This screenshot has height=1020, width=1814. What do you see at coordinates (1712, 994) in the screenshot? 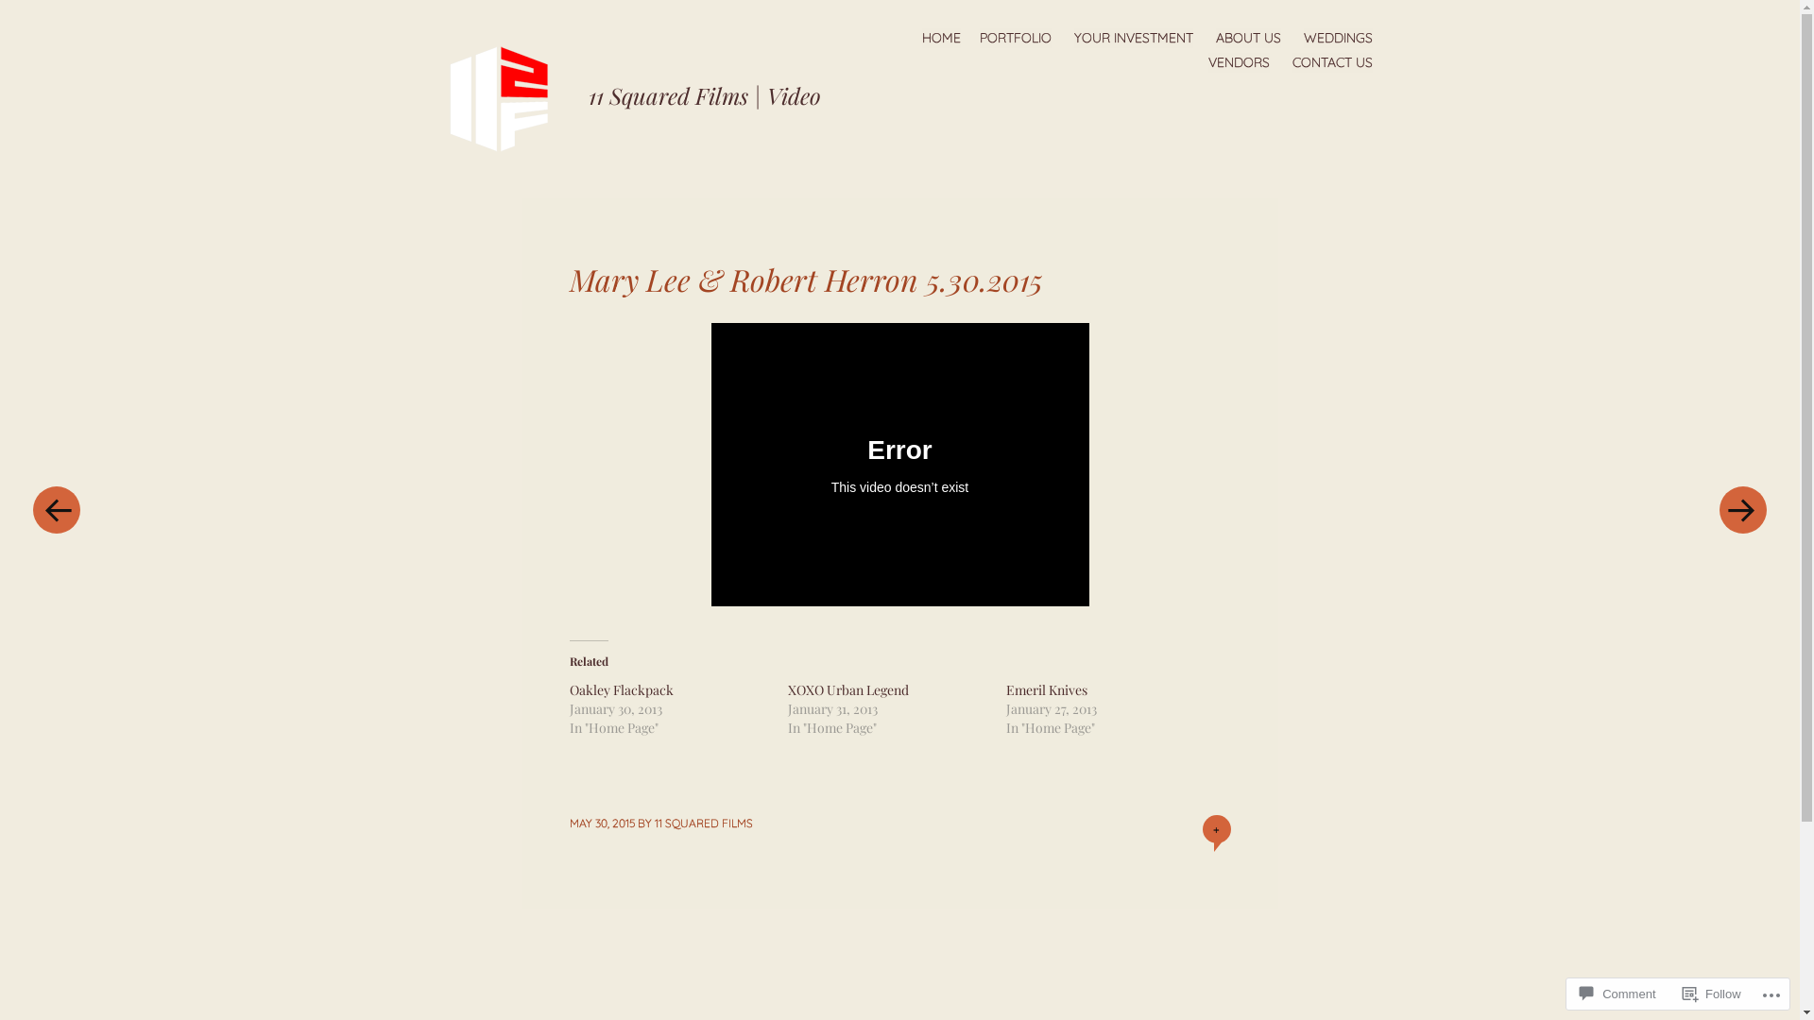
I see `Follow` at bounding box center [1712, 994].